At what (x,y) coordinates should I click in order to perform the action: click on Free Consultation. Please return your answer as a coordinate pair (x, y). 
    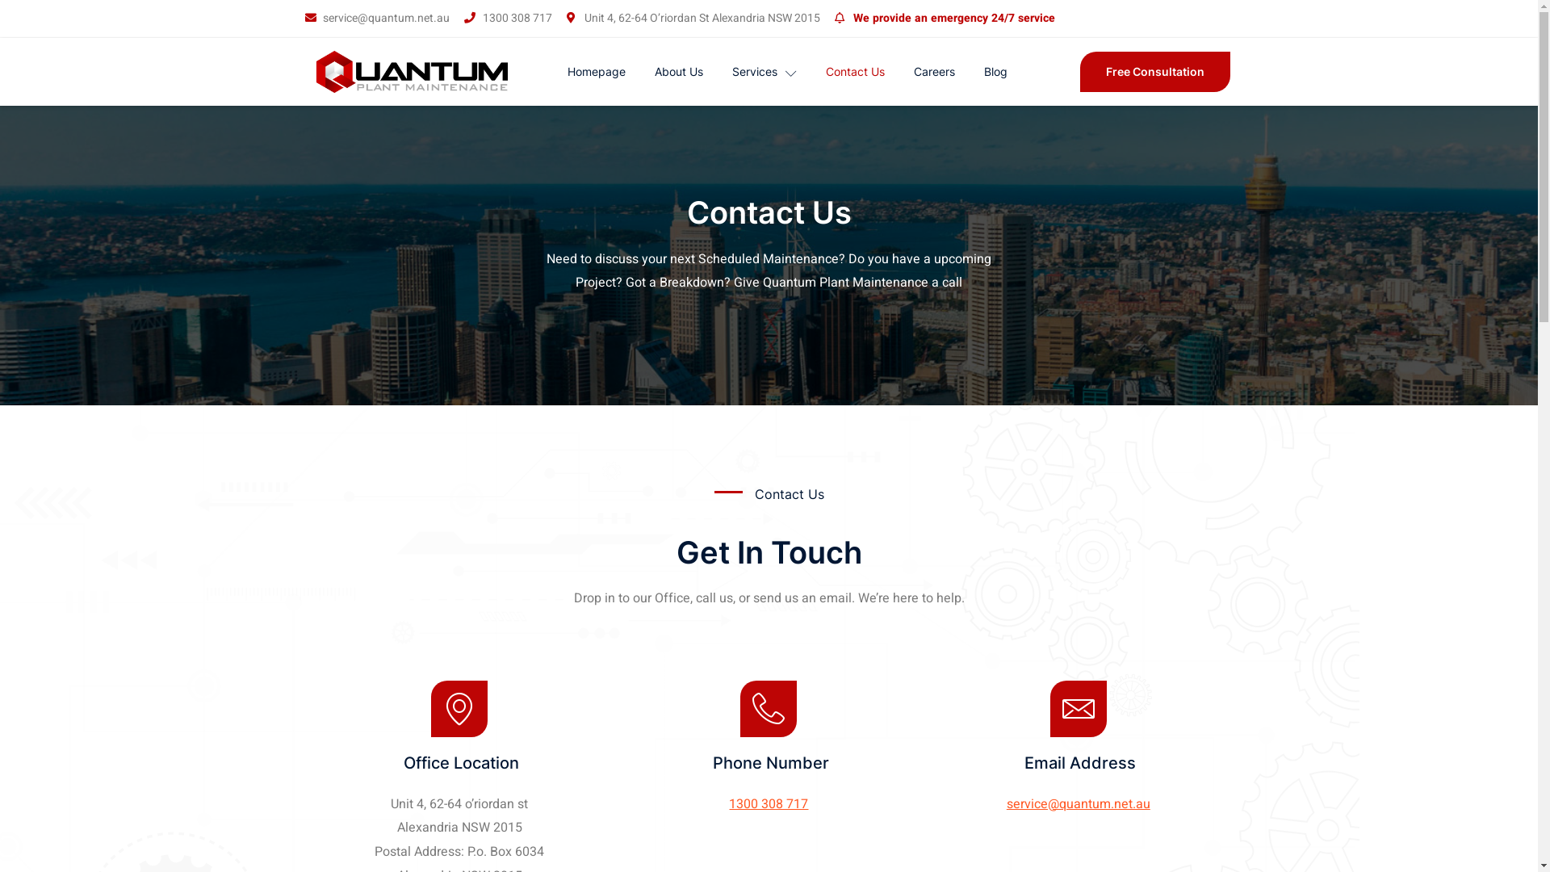
    Looking at the image, I should click on (1155, 72).